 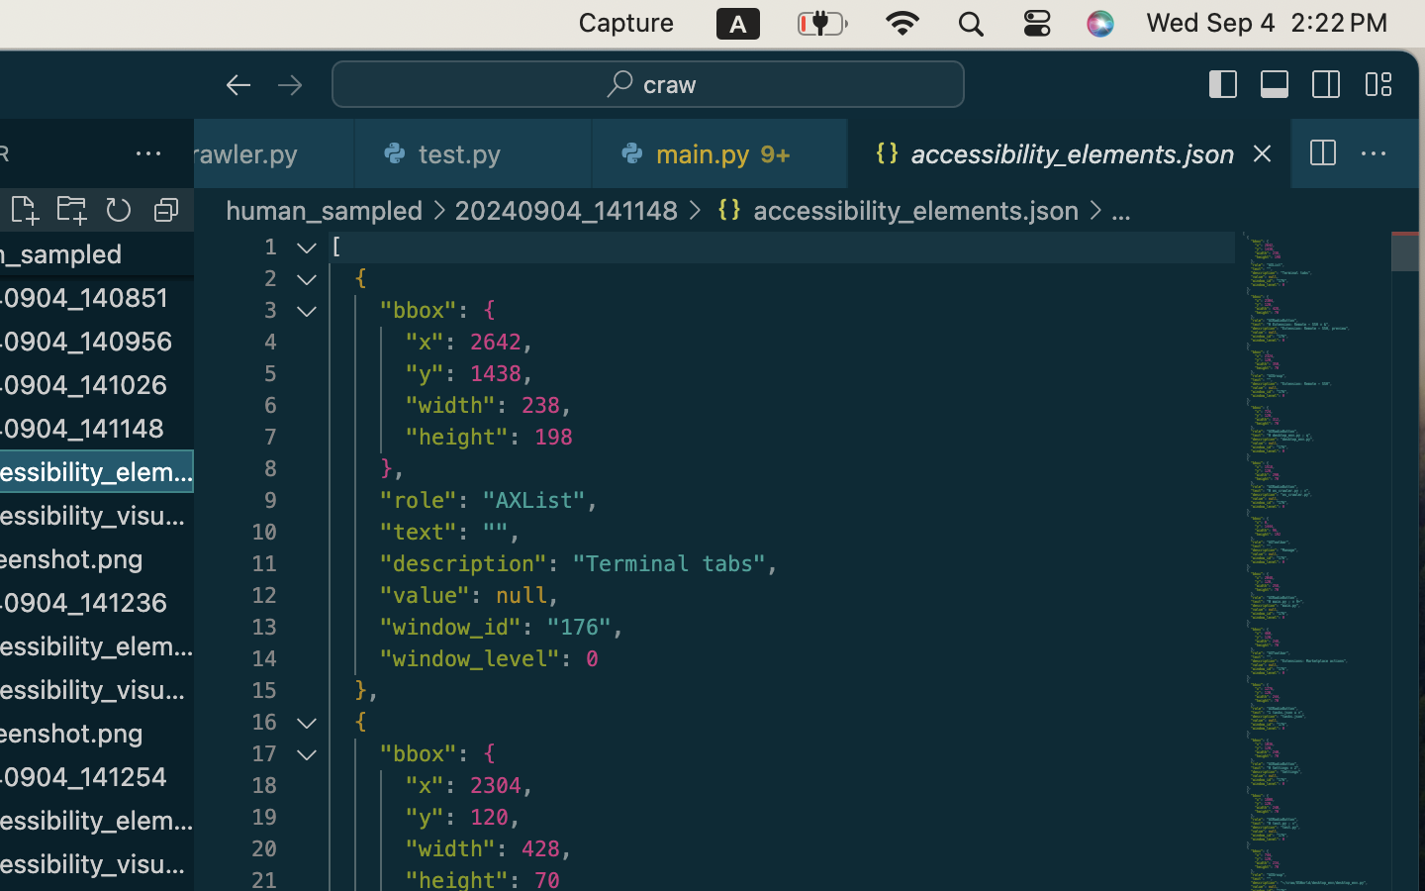 I want to click on …, so click(x=1121, y=210).